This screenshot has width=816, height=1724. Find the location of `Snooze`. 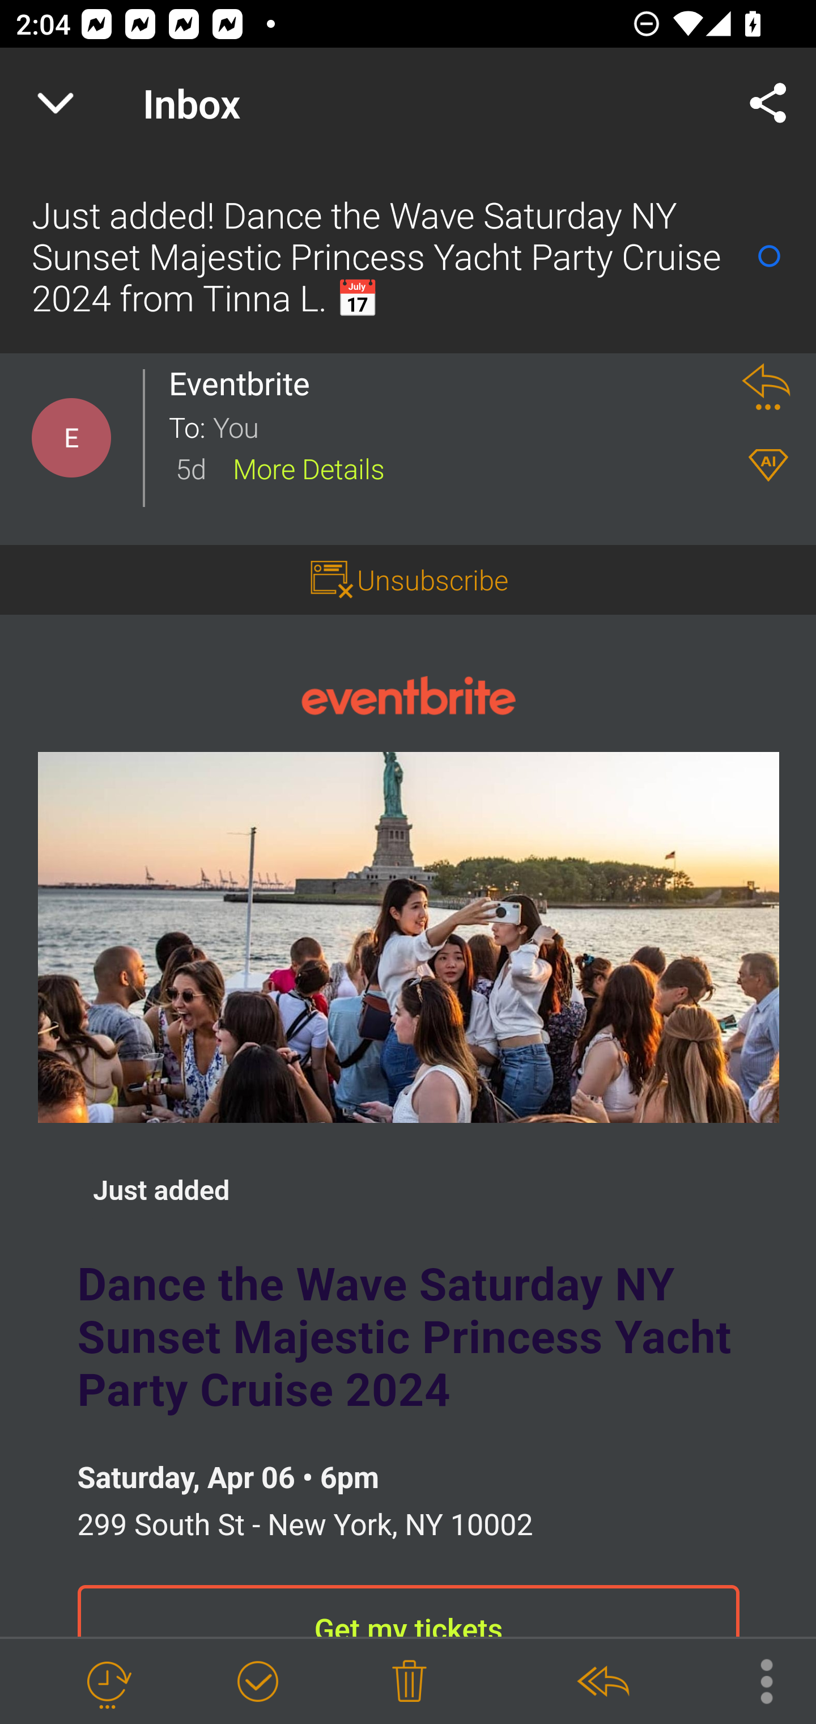

Snooze is located at coordinates (107, 1682).